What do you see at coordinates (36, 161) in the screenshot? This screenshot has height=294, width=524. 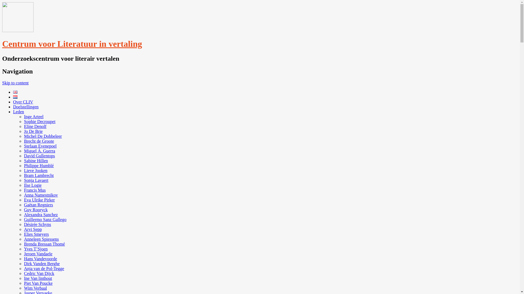 I see `Sabine Hillen` at bounding box center [36, 161].